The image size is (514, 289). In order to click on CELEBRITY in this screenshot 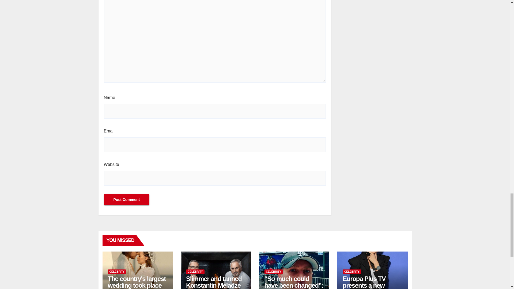, I will do `click(195, 272)`.